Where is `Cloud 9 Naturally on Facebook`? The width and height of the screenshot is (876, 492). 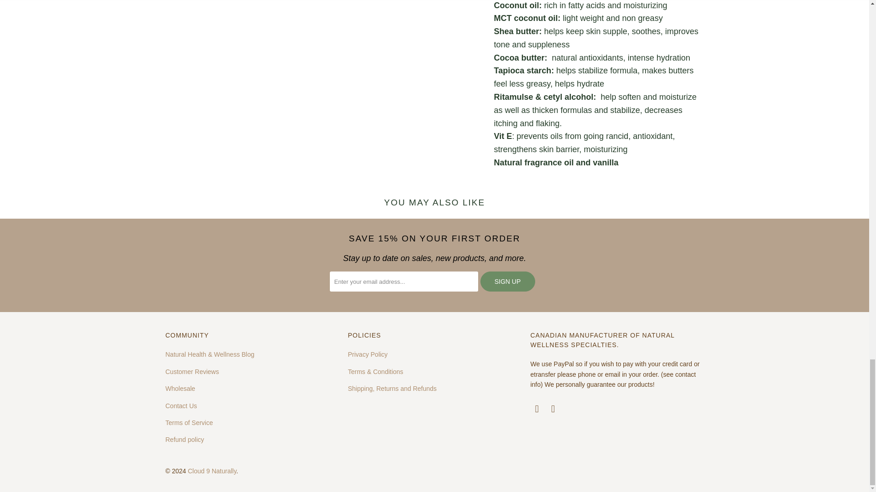 Cloud 9 Naturally on Facebook is located at coordinates (537, 409).